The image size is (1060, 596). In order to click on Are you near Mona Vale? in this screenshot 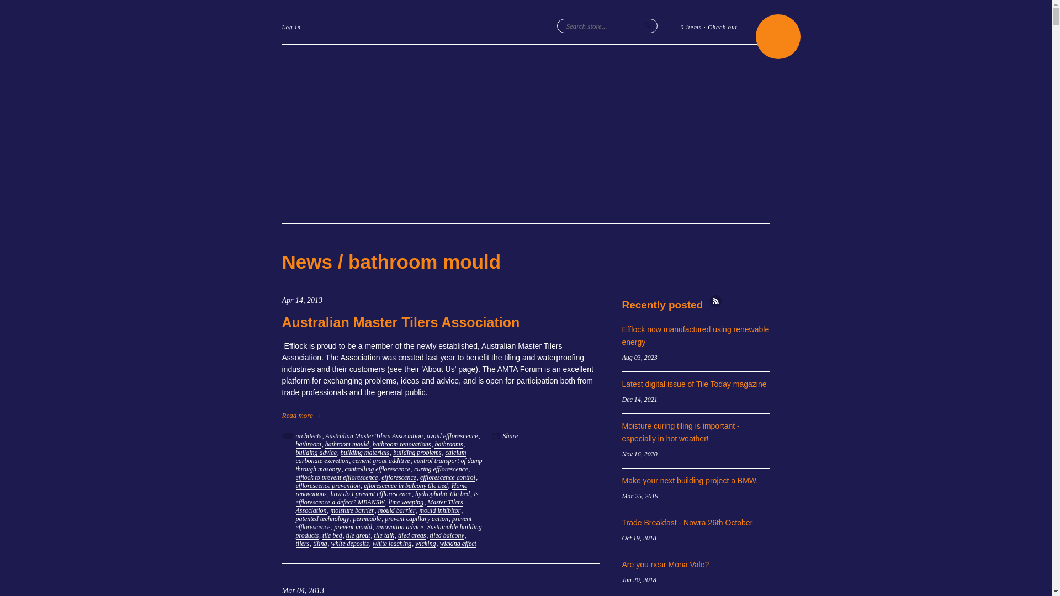, I will do `click(665, 565)`.